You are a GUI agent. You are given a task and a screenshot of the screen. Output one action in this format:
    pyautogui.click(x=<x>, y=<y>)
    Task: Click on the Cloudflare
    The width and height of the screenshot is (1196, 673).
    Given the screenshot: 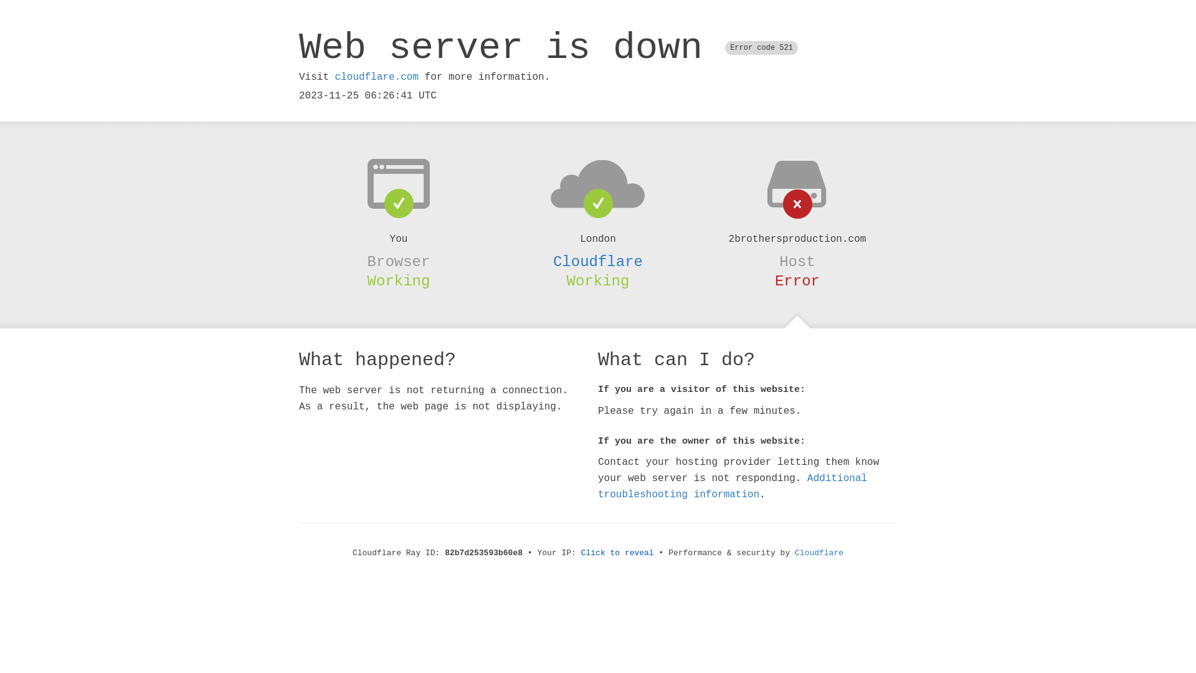 What is the action you would take?
    pyautogui.click(x=598, y=262)
    